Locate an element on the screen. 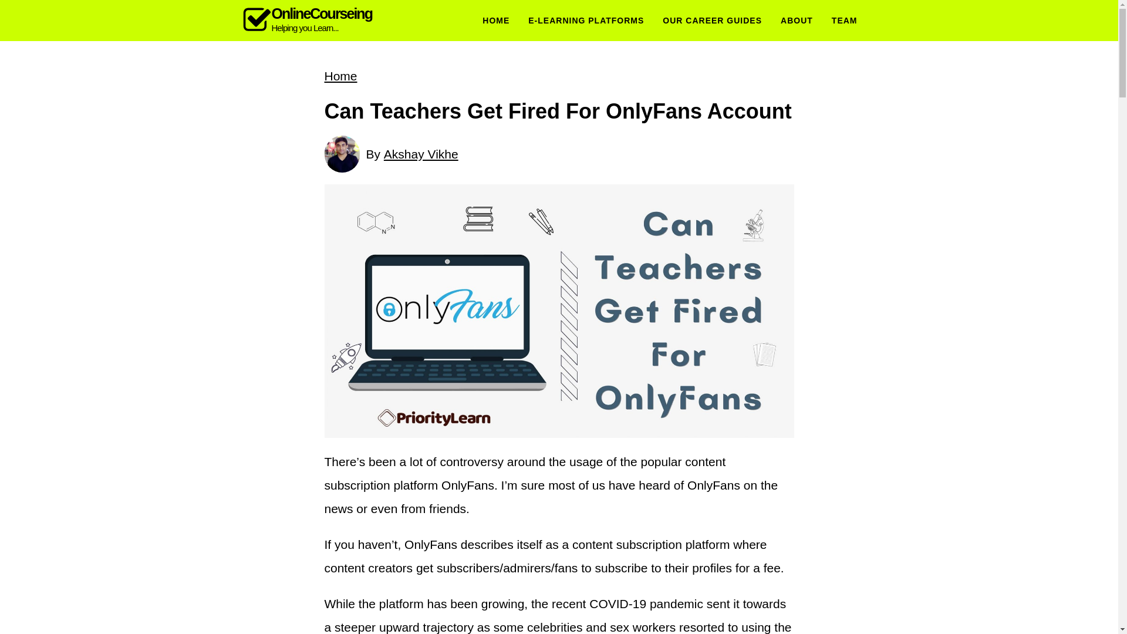 This screenshot has width=1127, height=634. Home is located at coordinates (495, 21).